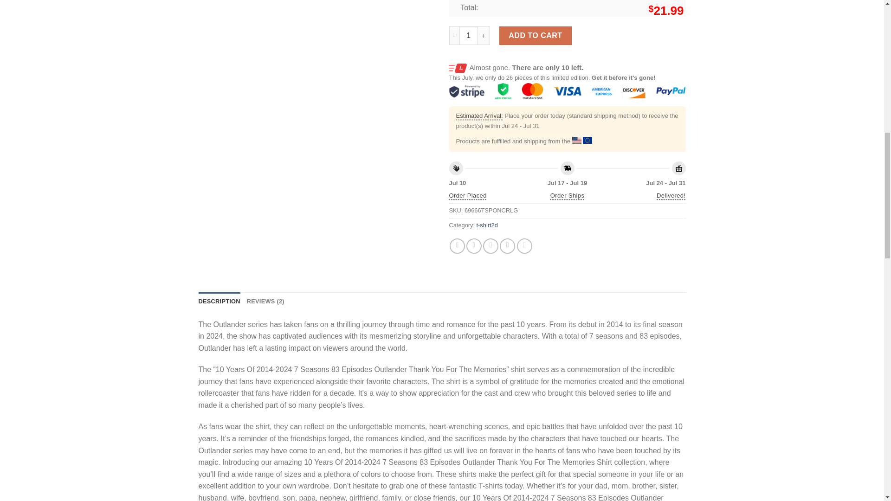  What do you see at coordinates (468, 196) in the screenshot?
I see `Order Placed` at bounding box center [468, 196].